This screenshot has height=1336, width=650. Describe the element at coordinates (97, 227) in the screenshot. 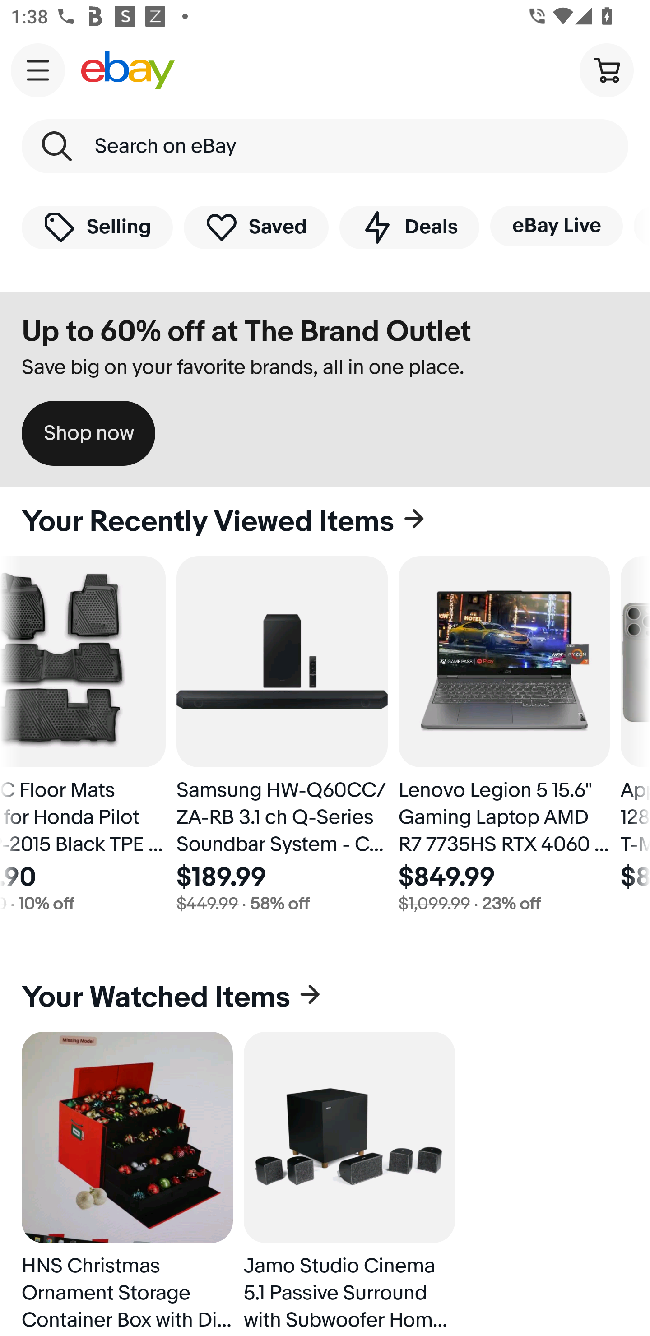

I see `Selling` at that location.